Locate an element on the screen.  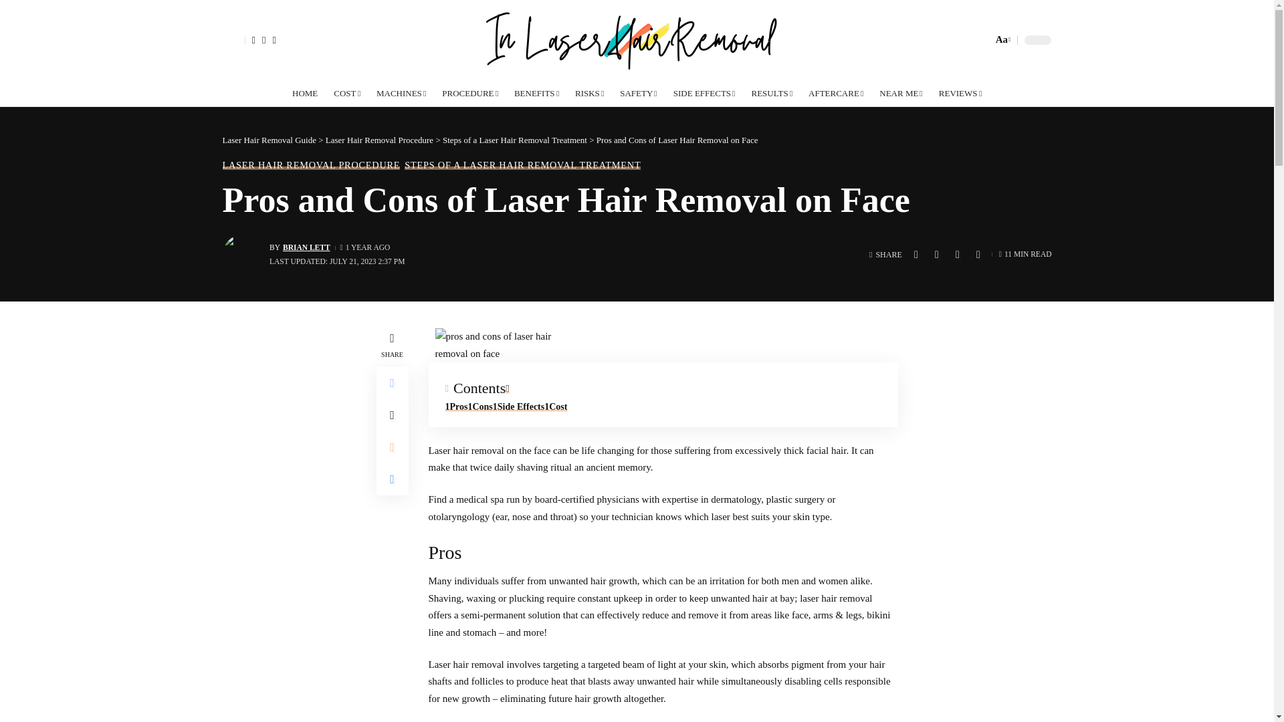
BENEFITS is located at coordinates (536, 93).